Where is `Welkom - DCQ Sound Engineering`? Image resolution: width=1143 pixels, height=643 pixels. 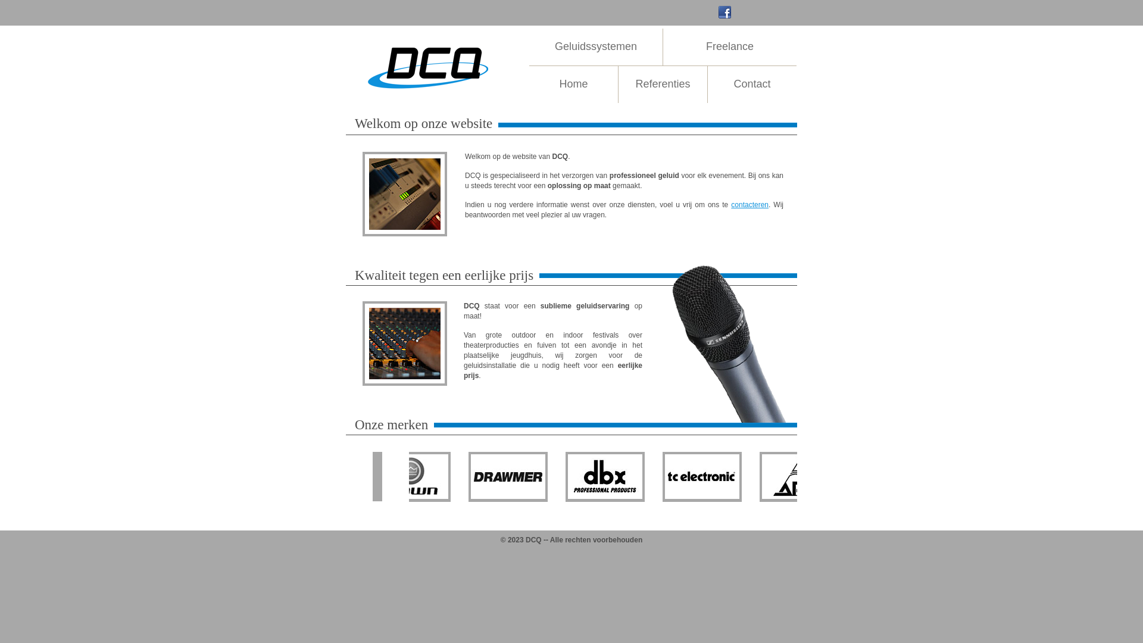
Welkom - DCQ Sound Engineering is located at coordinates (405, 194).